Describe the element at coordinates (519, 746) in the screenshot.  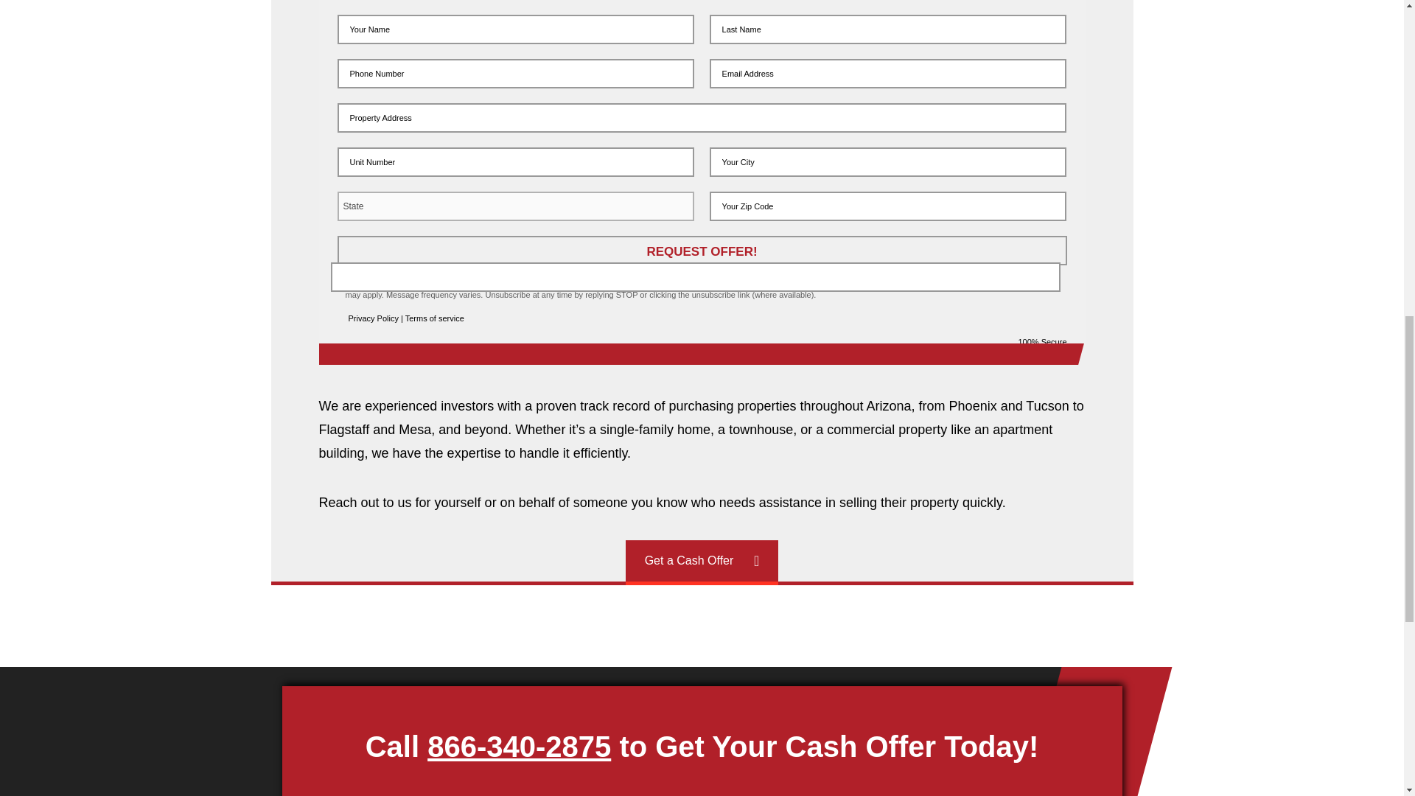
I see `866-340-2875` at that location.